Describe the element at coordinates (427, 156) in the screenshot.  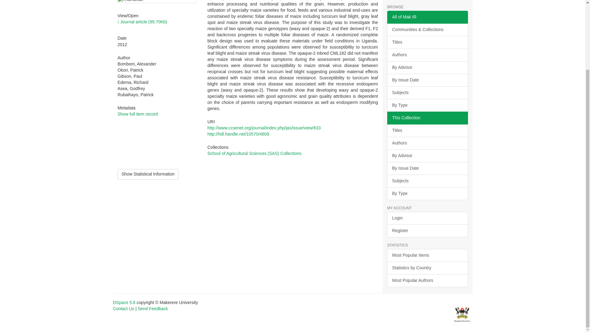
I see `By Advisor` at that location.